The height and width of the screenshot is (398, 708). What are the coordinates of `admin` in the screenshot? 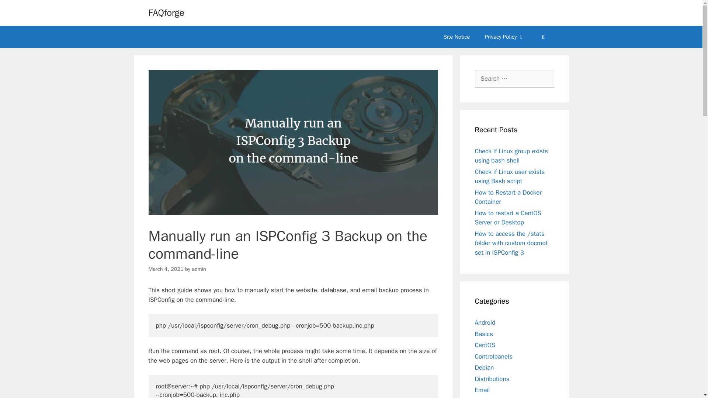 It's located at (199, 269).